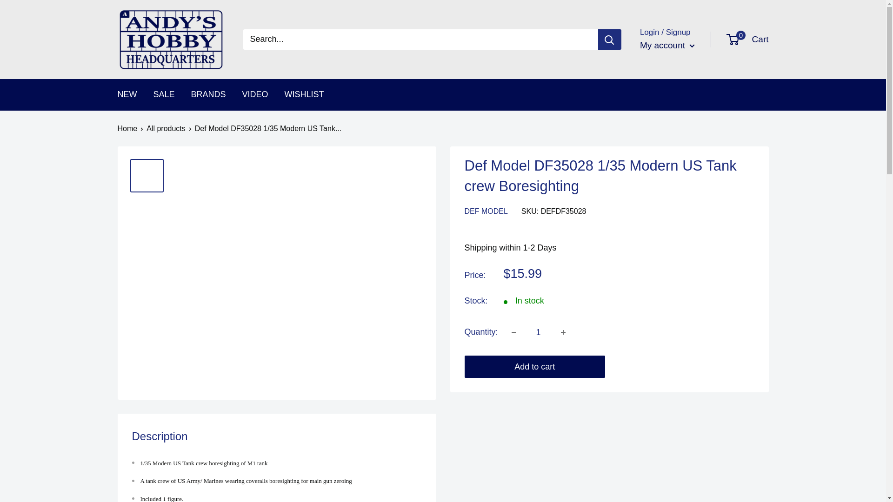 This screenshot has height=502, width=893. What do you see at coordinates (667, 45) in the screenshot?
I see `My account` at bounding box center [667, 45].